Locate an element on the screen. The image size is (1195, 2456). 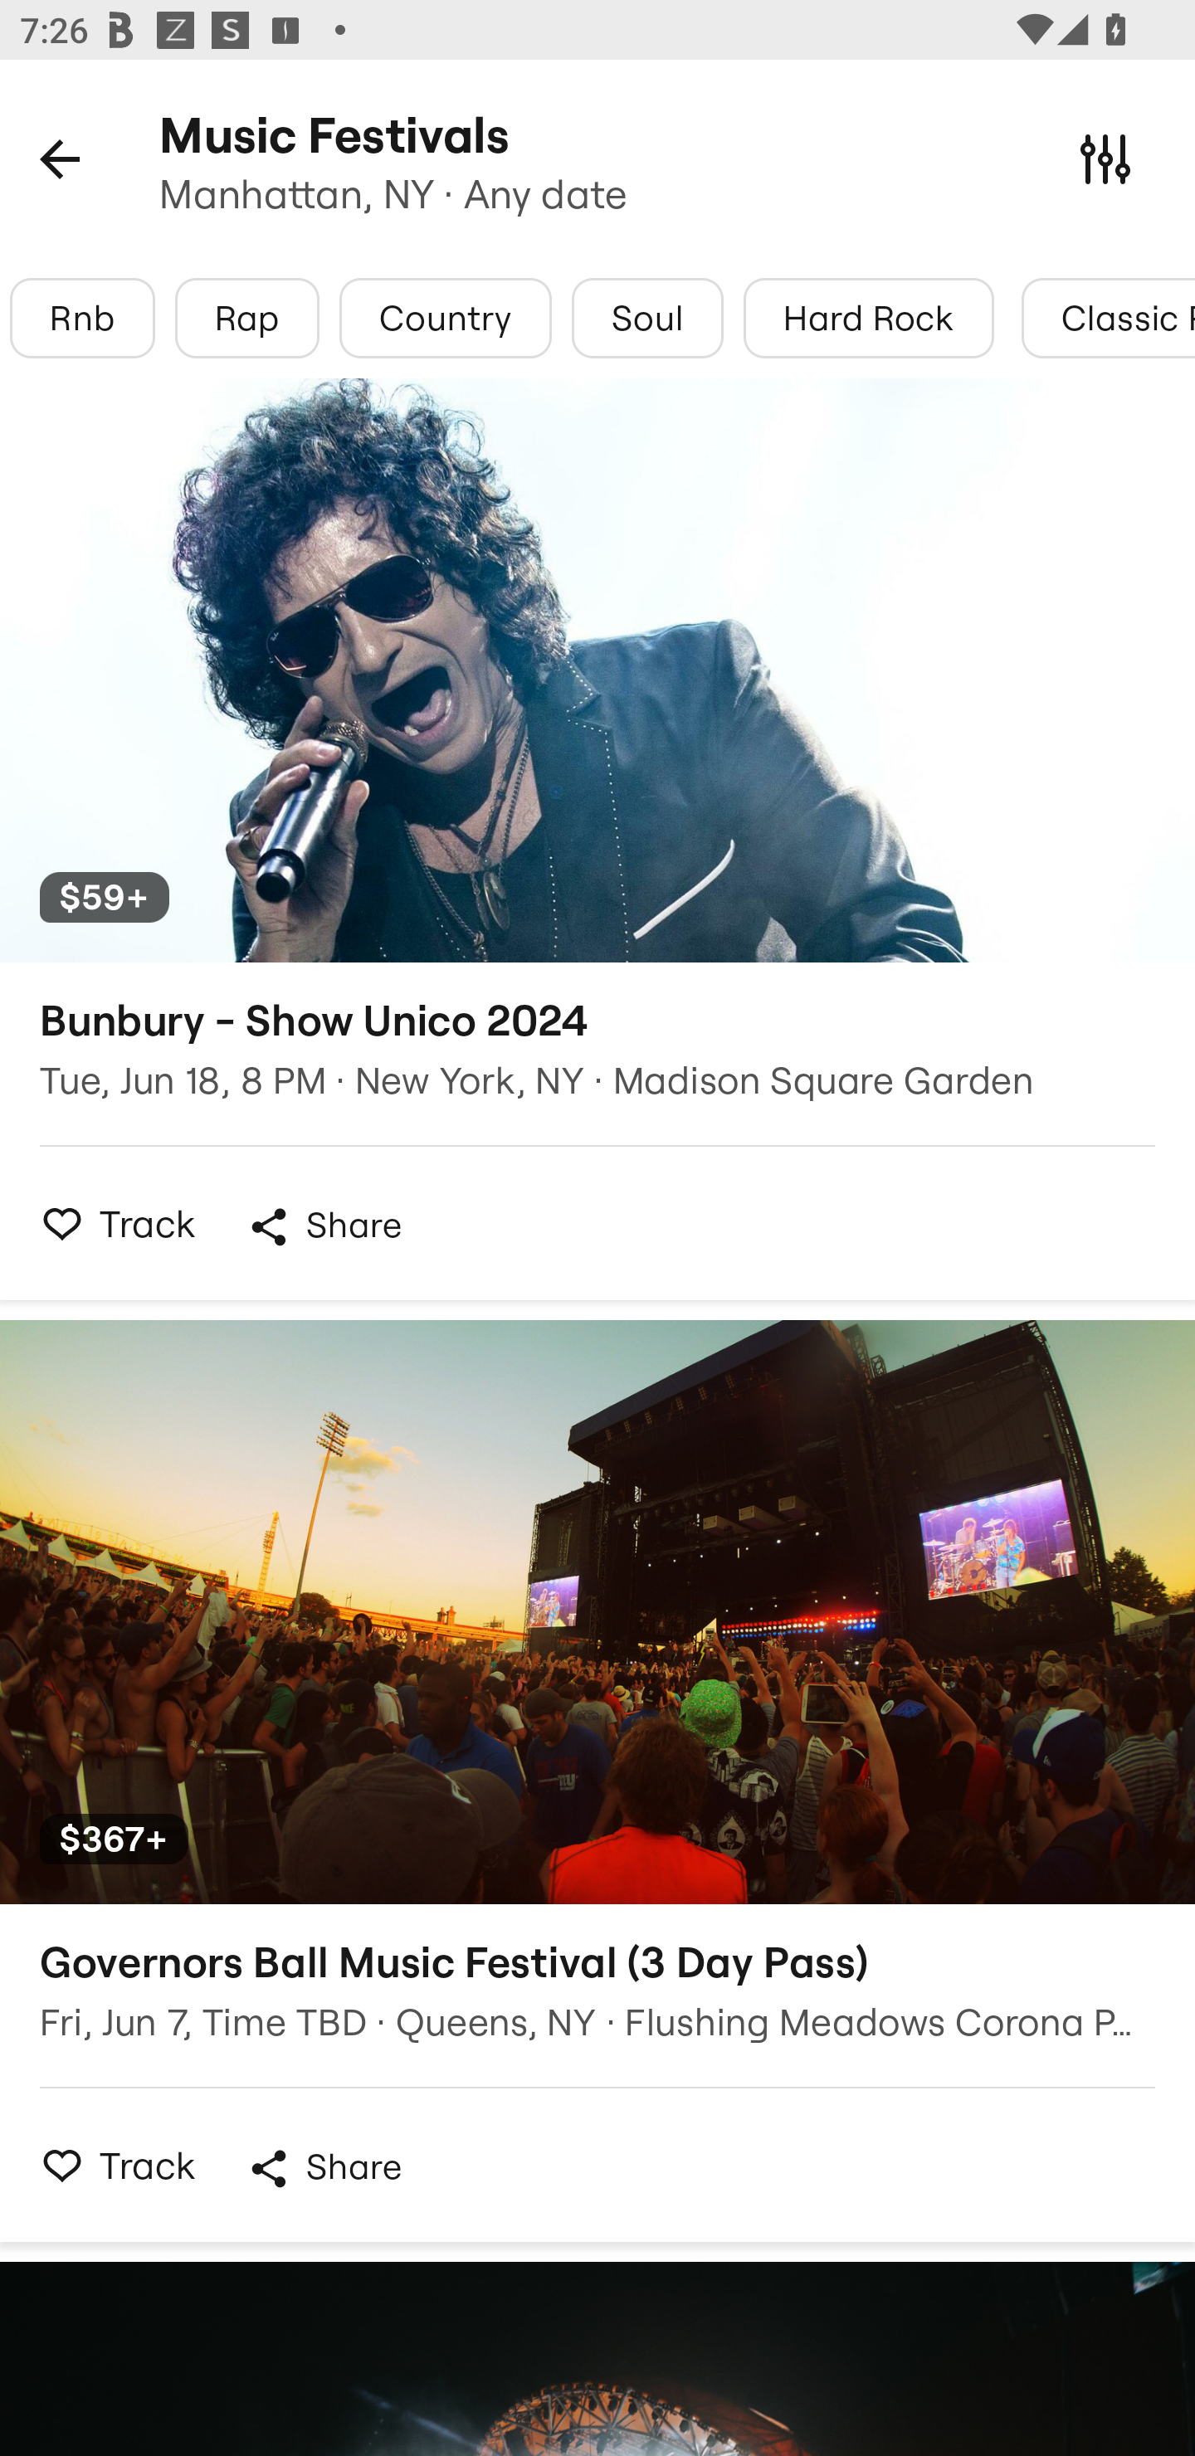
Share is located at coordinates (324, 1226).